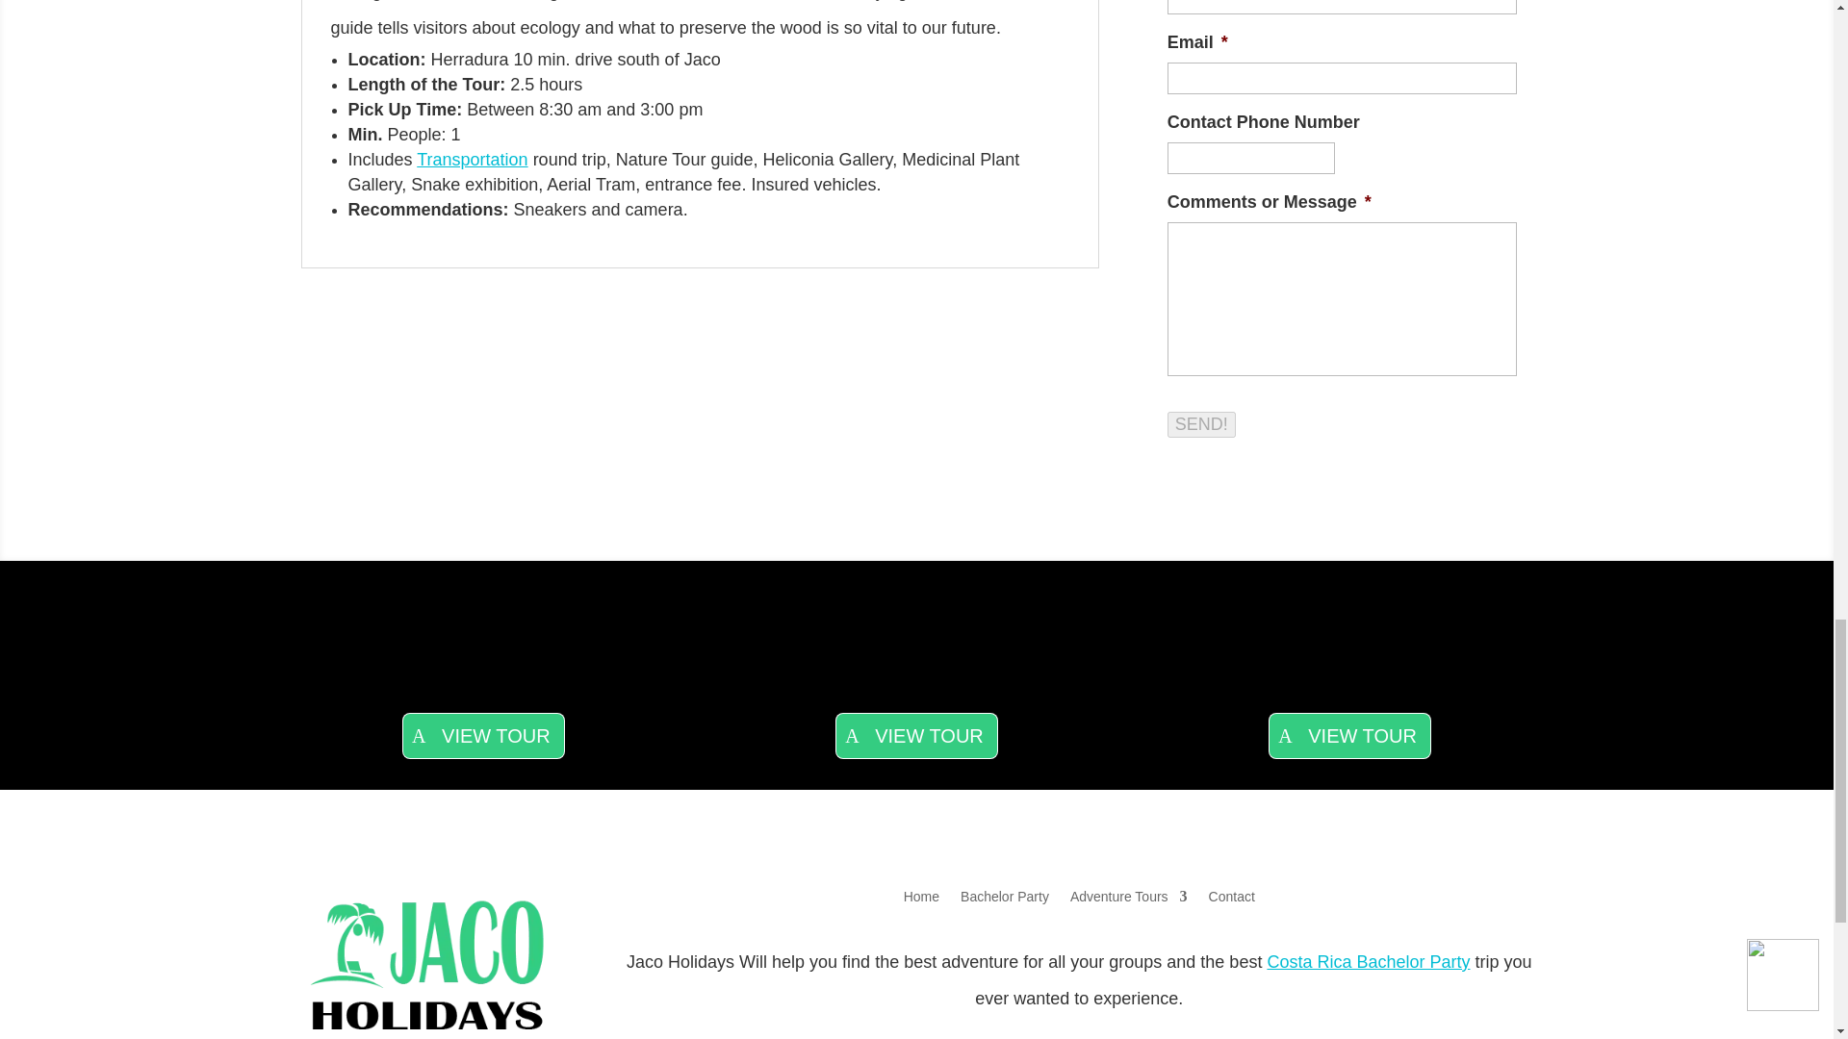  Describe the element at coordinates (1367, 962) in the screenshot. I see `Costa Rica Bachelor Party` at that location.